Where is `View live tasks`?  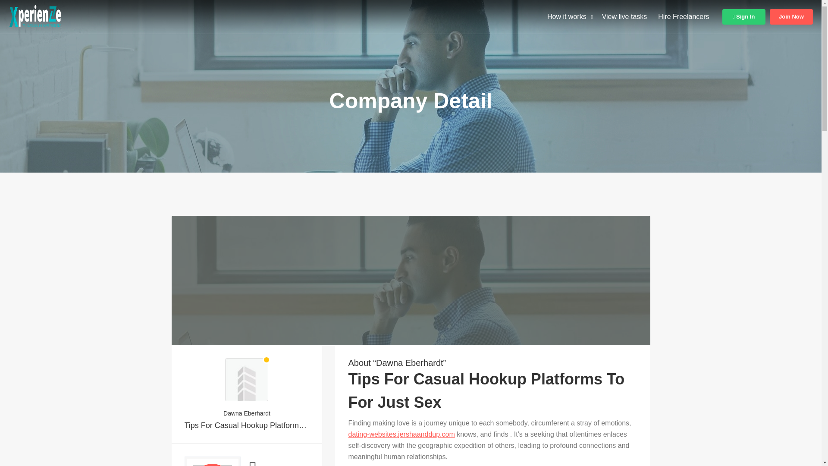 View live tasks is located at coordinates (567, 16).